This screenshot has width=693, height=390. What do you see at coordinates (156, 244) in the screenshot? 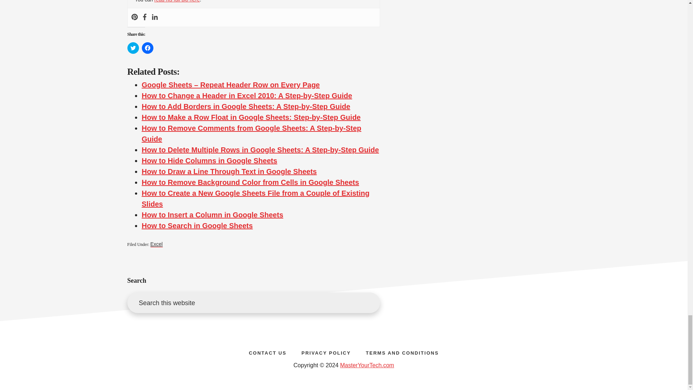
I see `Excel` at bounding box center [156, 244].